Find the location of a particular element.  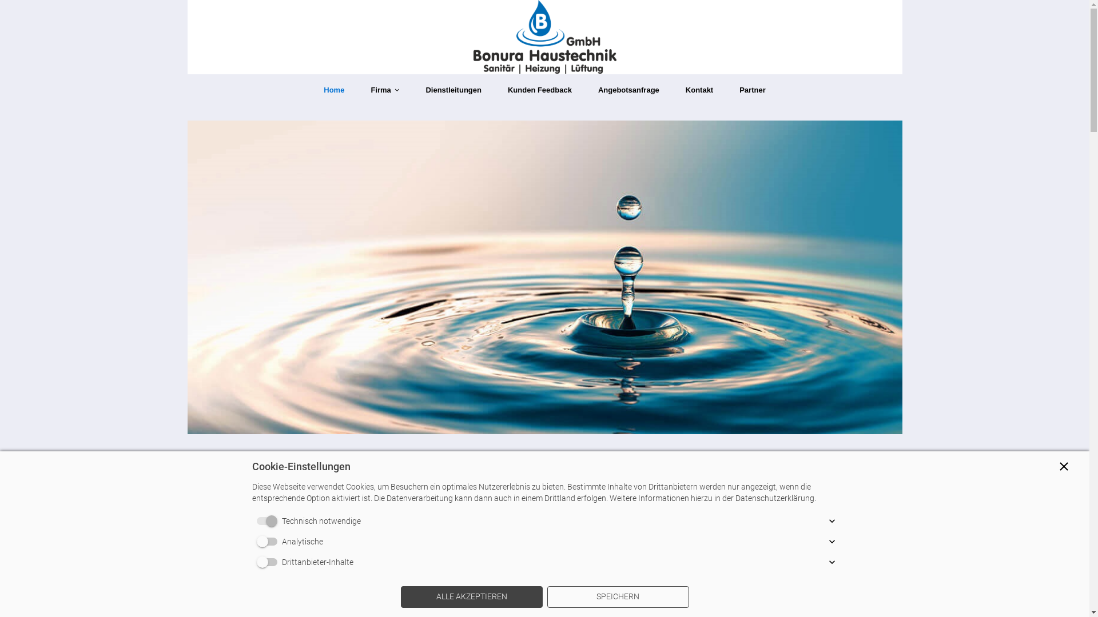

SPEICHERN is located at coordinates (618, 597).